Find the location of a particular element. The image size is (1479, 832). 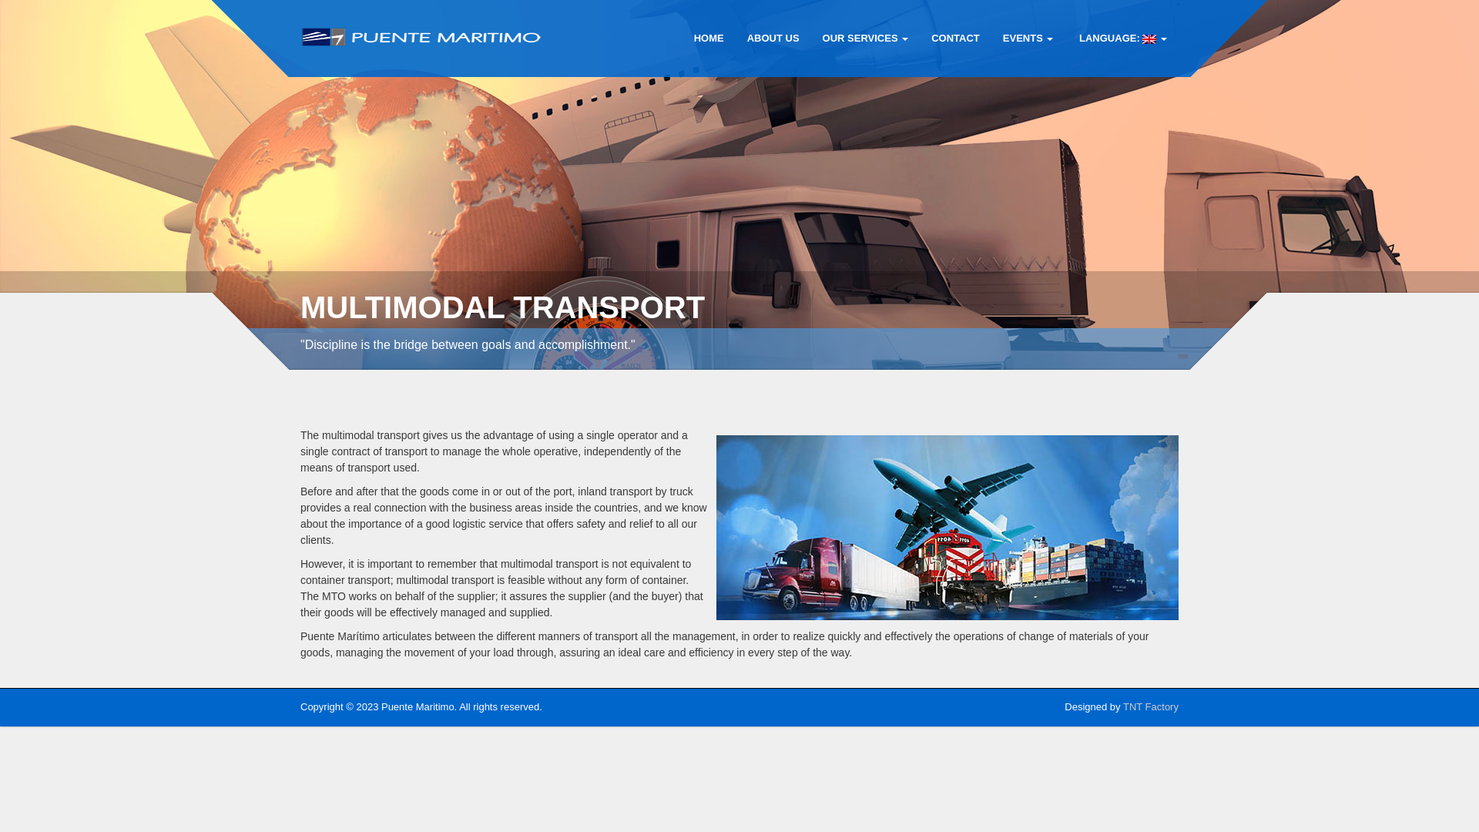

Events is located at coordinates (1028, 39).